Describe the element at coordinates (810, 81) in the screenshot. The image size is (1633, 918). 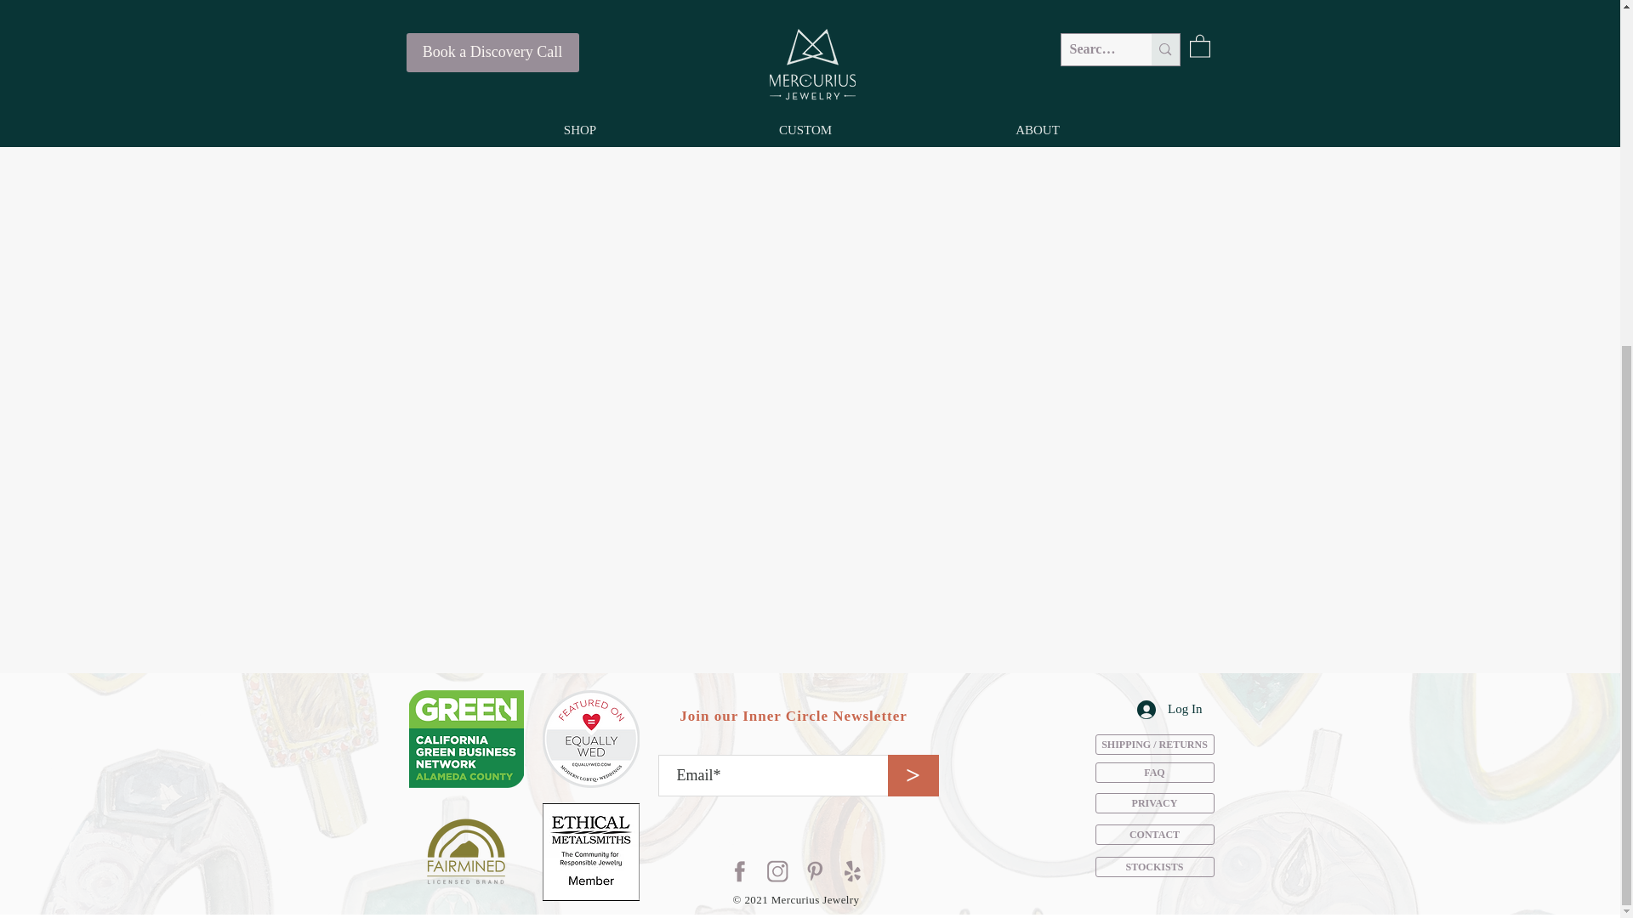
I see `Shop All Jewelry` at that location.